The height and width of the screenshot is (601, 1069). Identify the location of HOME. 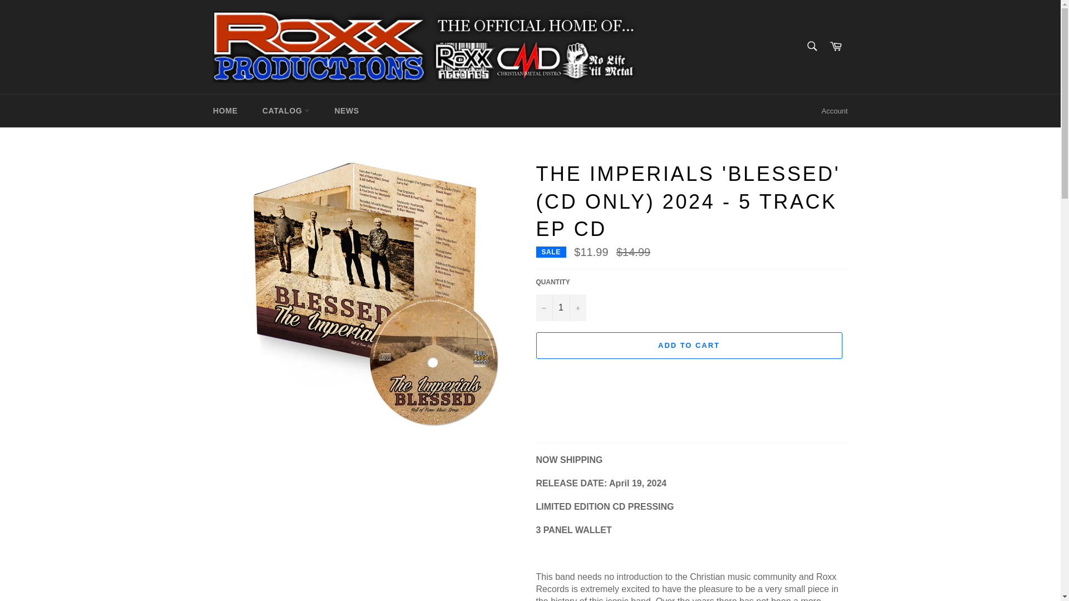
(225, 110).